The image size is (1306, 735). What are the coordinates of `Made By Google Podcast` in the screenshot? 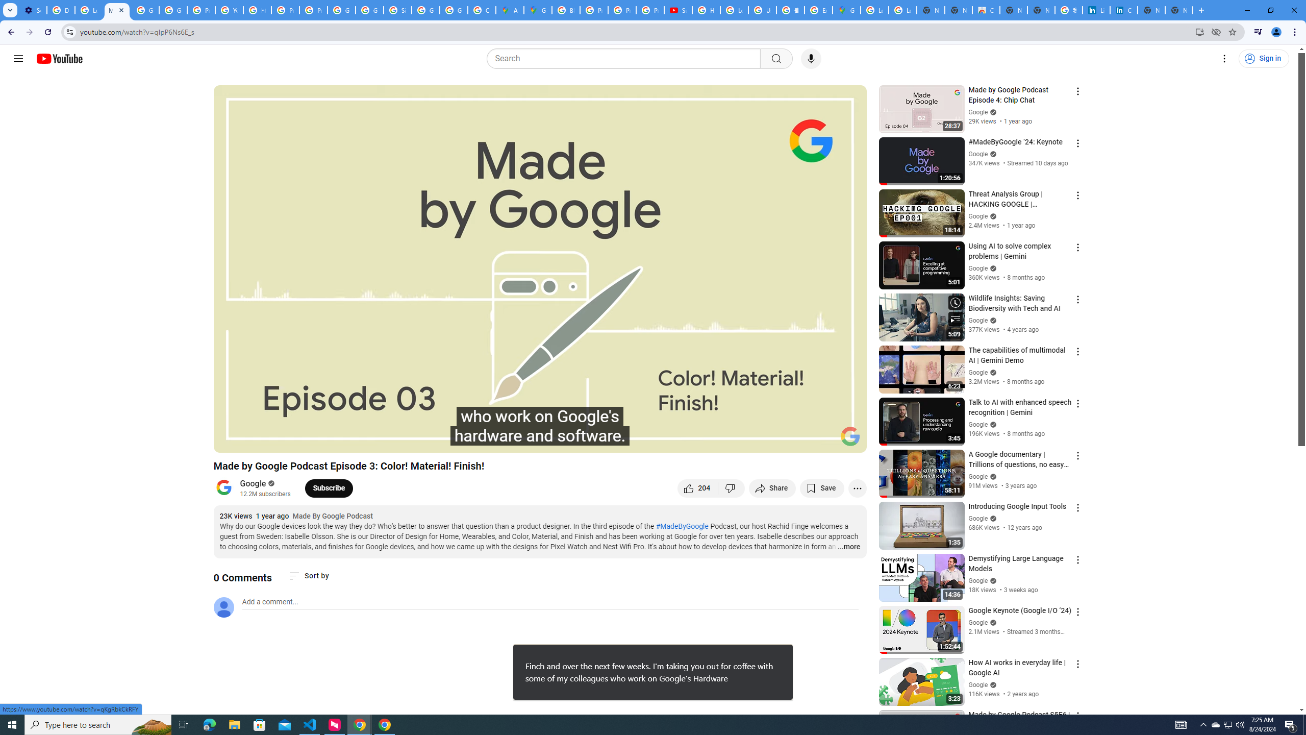 It's located at (333, 517).